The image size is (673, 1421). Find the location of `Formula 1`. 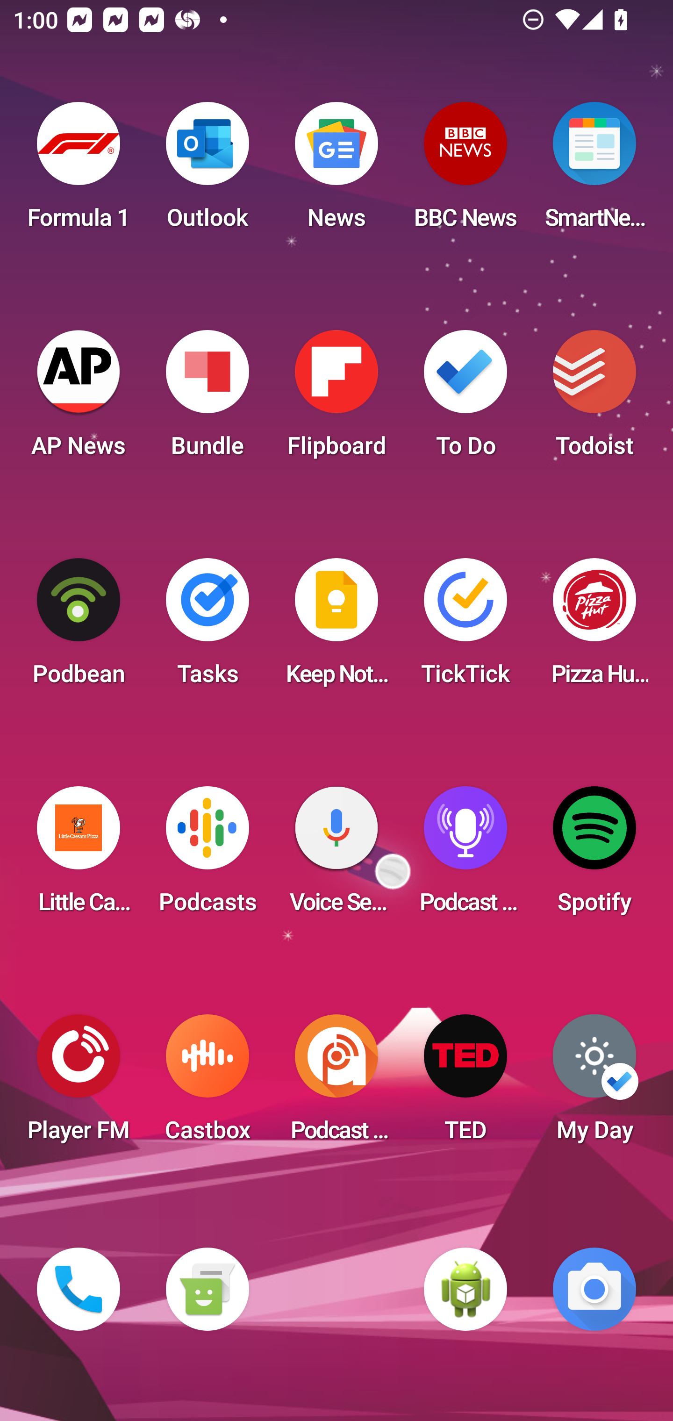

Formula 1 is located at coordinates (79, 171).